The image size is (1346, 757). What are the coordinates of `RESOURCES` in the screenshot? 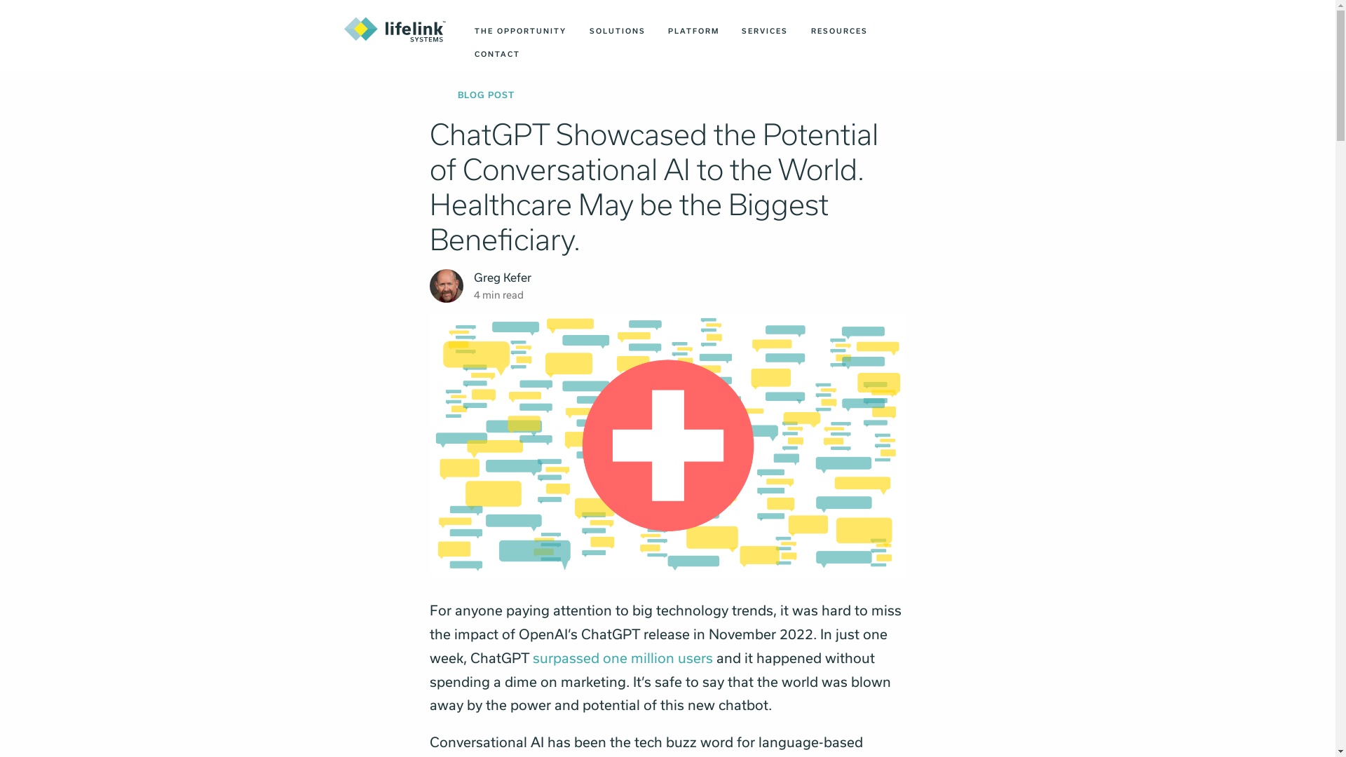 It's located at (838, 31).